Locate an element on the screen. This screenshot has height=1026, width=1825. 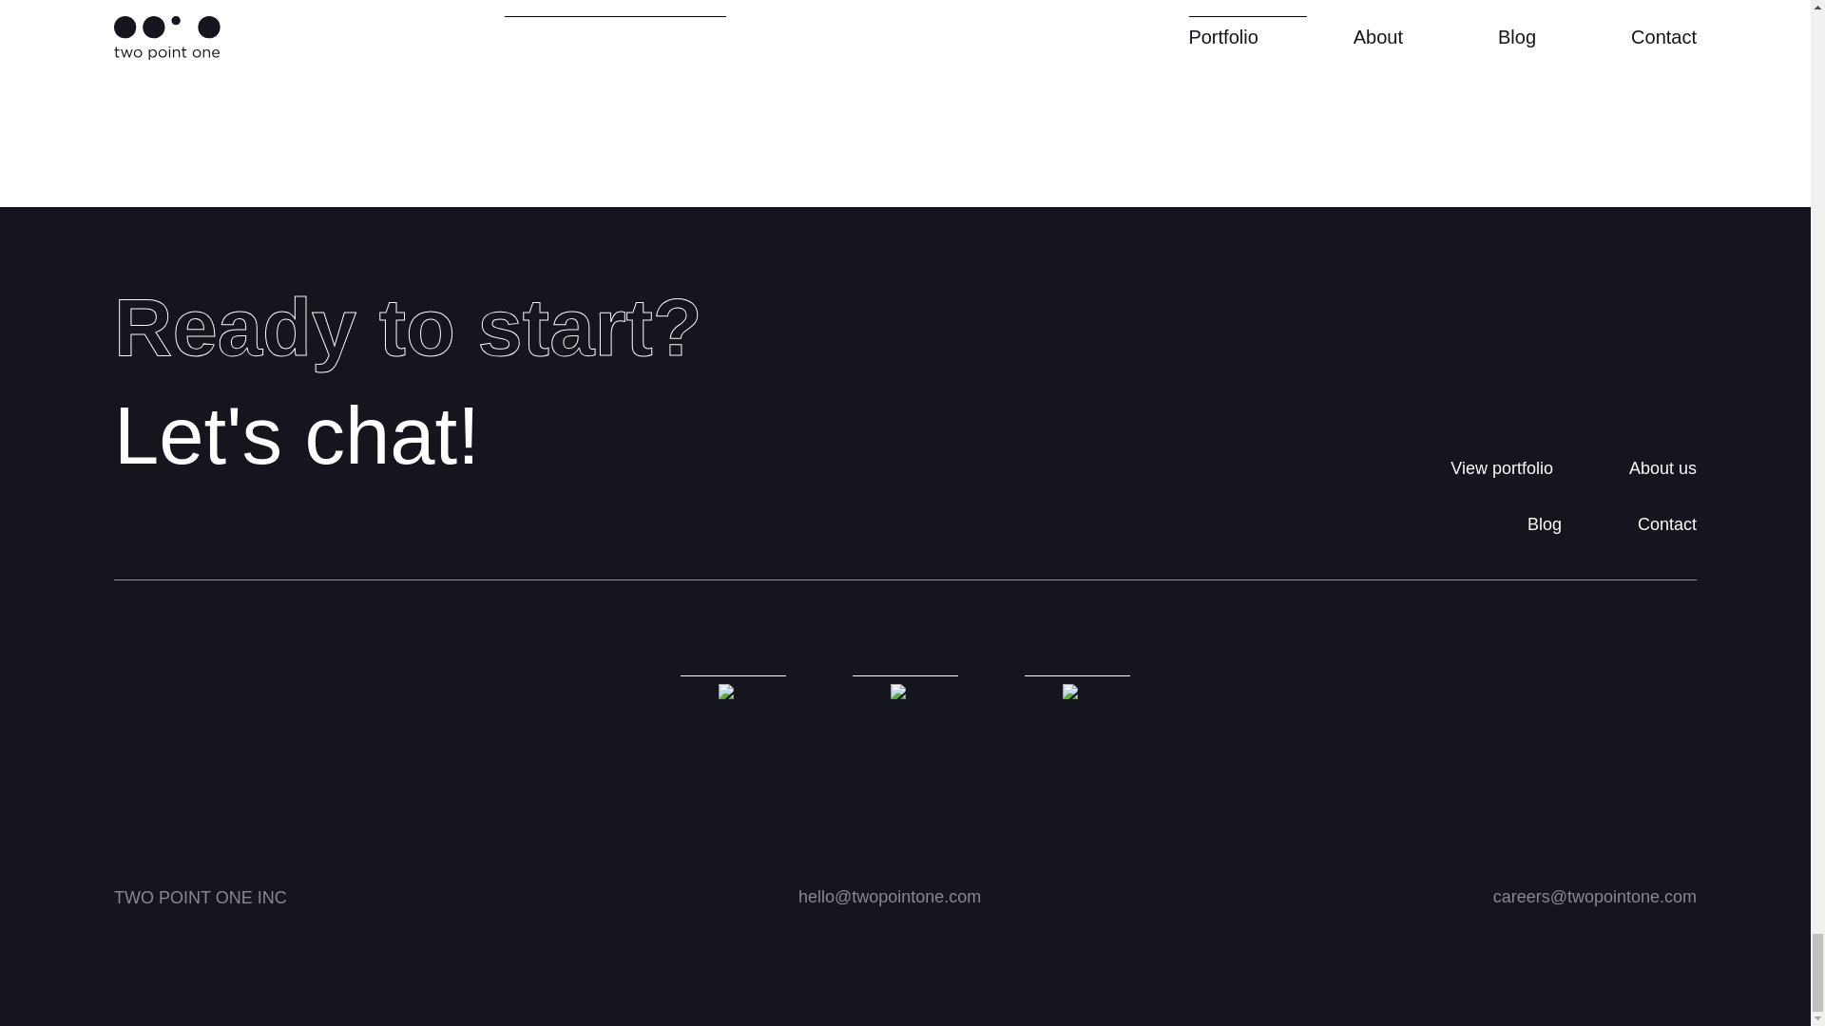
Next is located at coordinates (1663, 469).